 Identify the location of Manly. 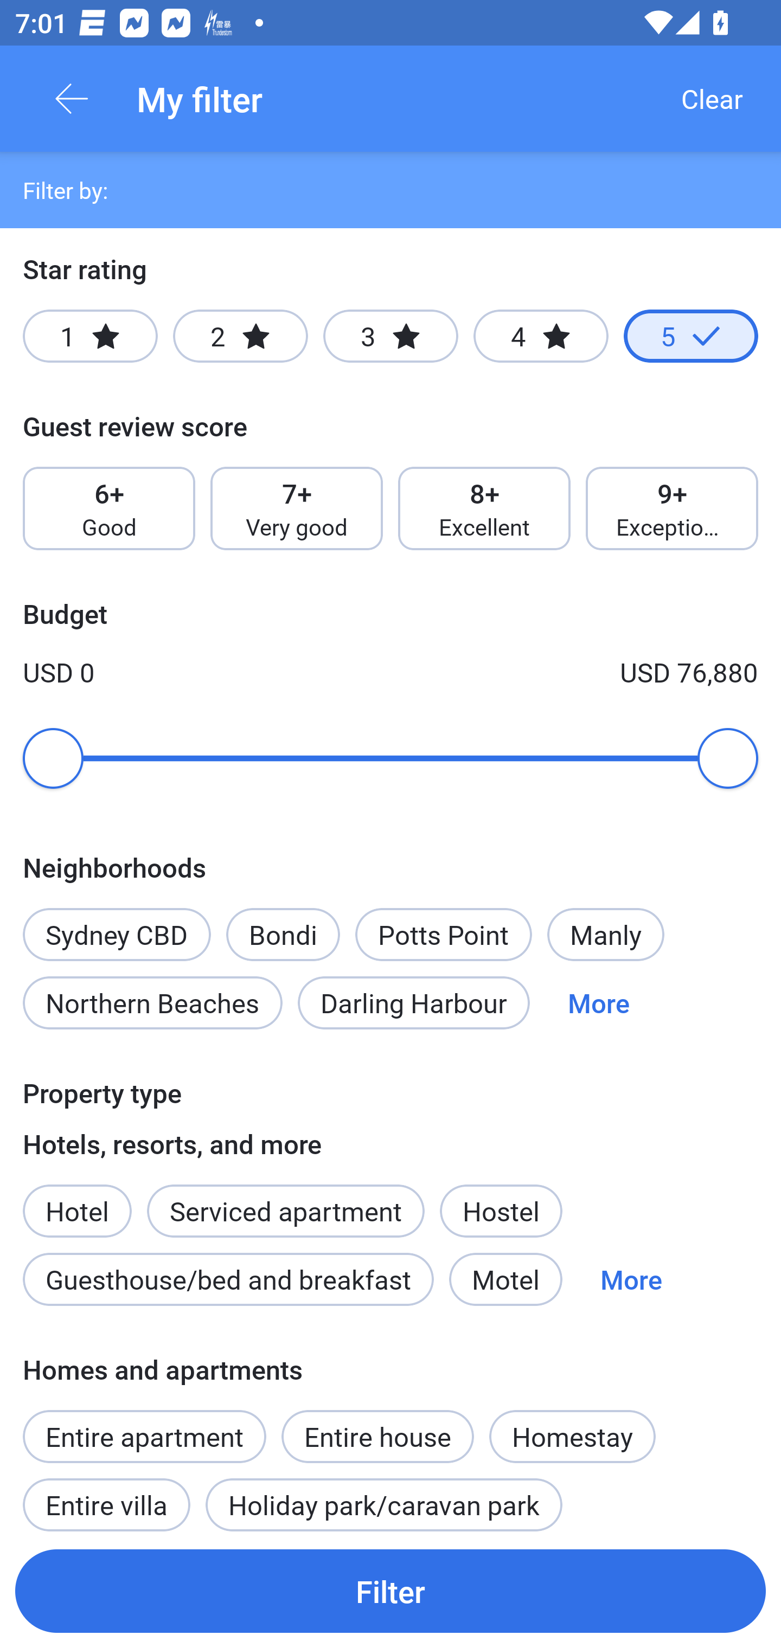
(606, 934).